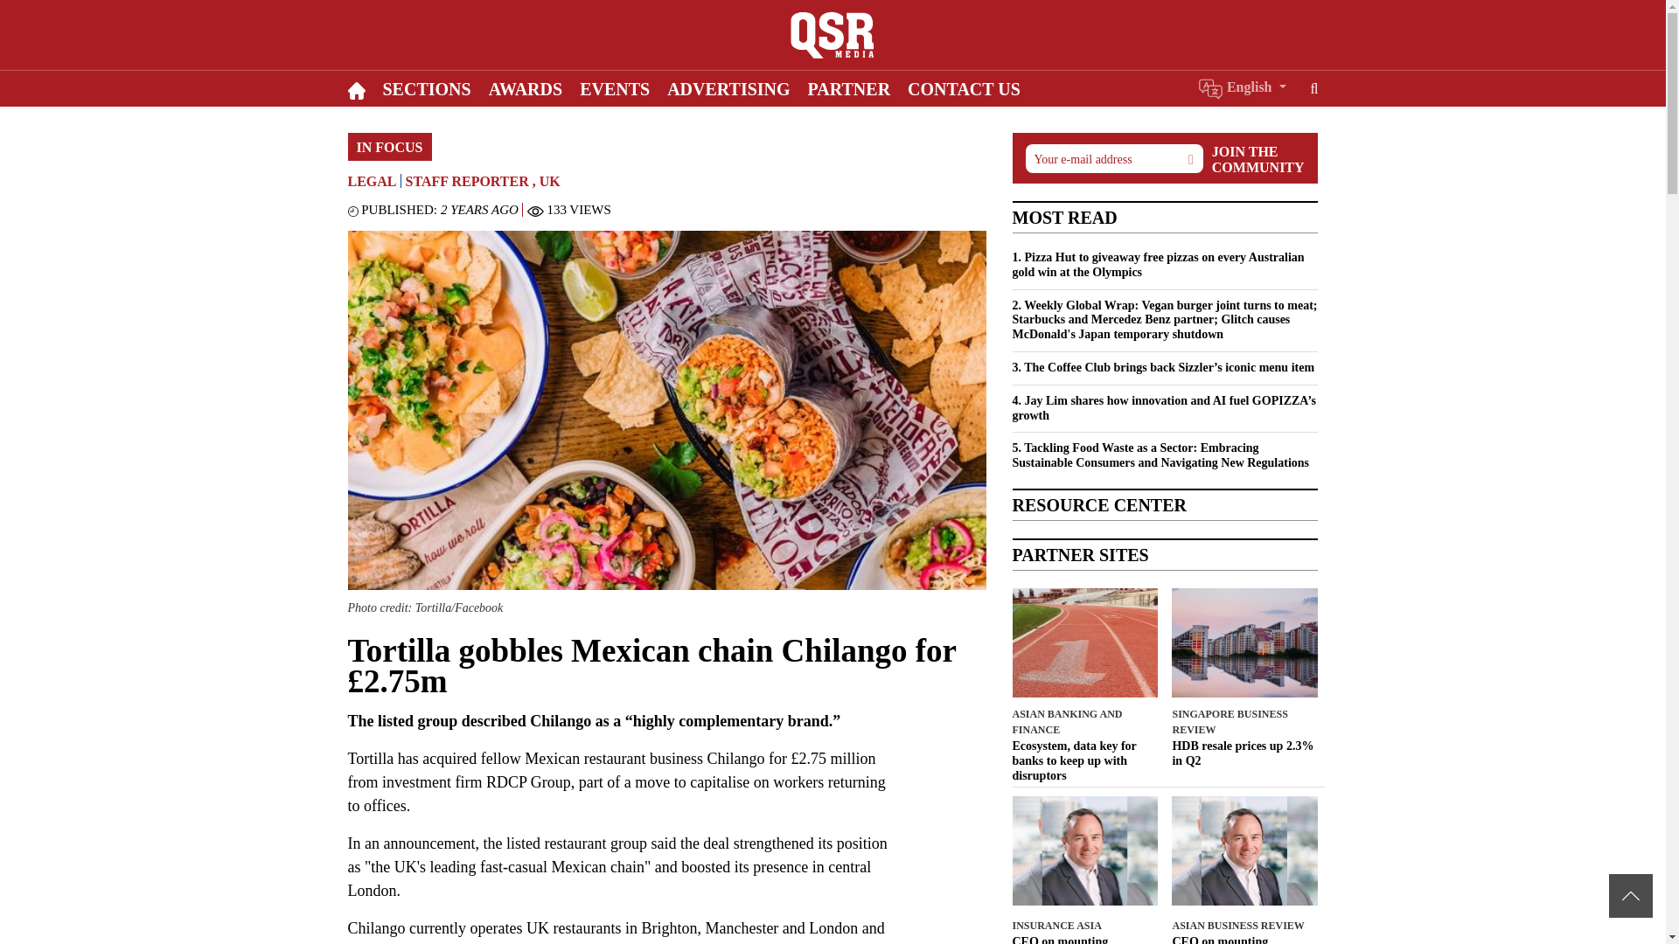  What do you see at coordinates (1084, 940) in the screenshot?
I see `CEO on mounting regulatory challenges for APAC insurers` at bounding box center [1084, 940].